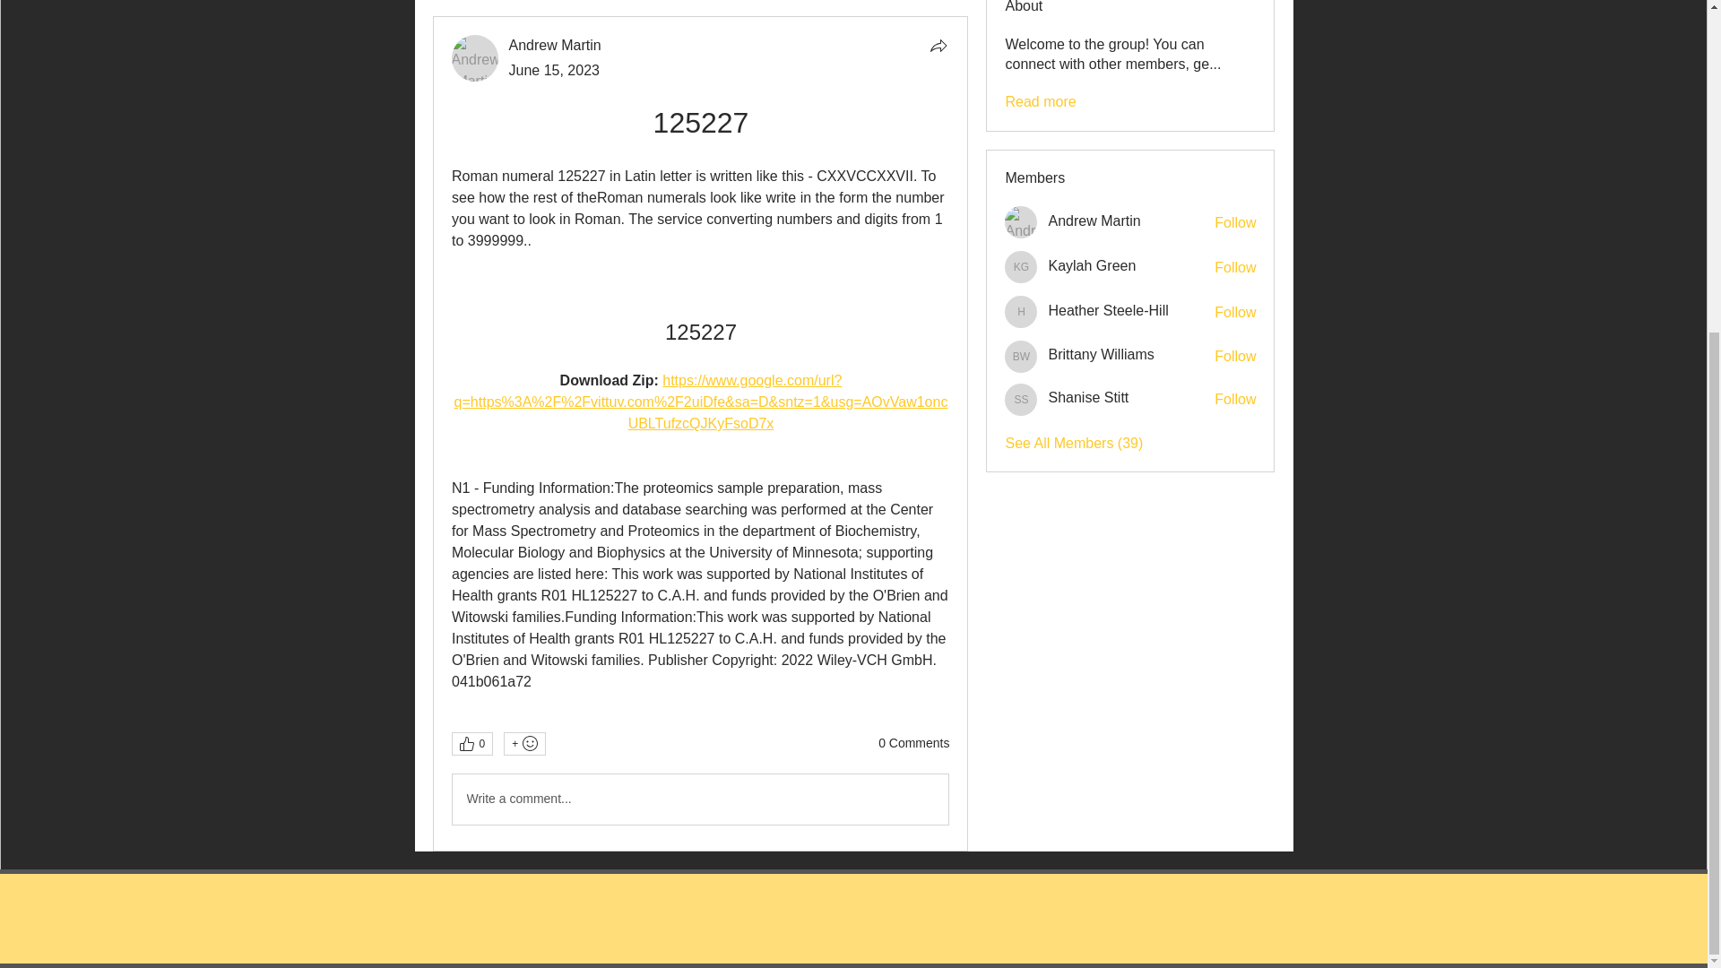  Describe the element at coordinates (1235, 357) in the screenshot. I see `Follow` at that location.